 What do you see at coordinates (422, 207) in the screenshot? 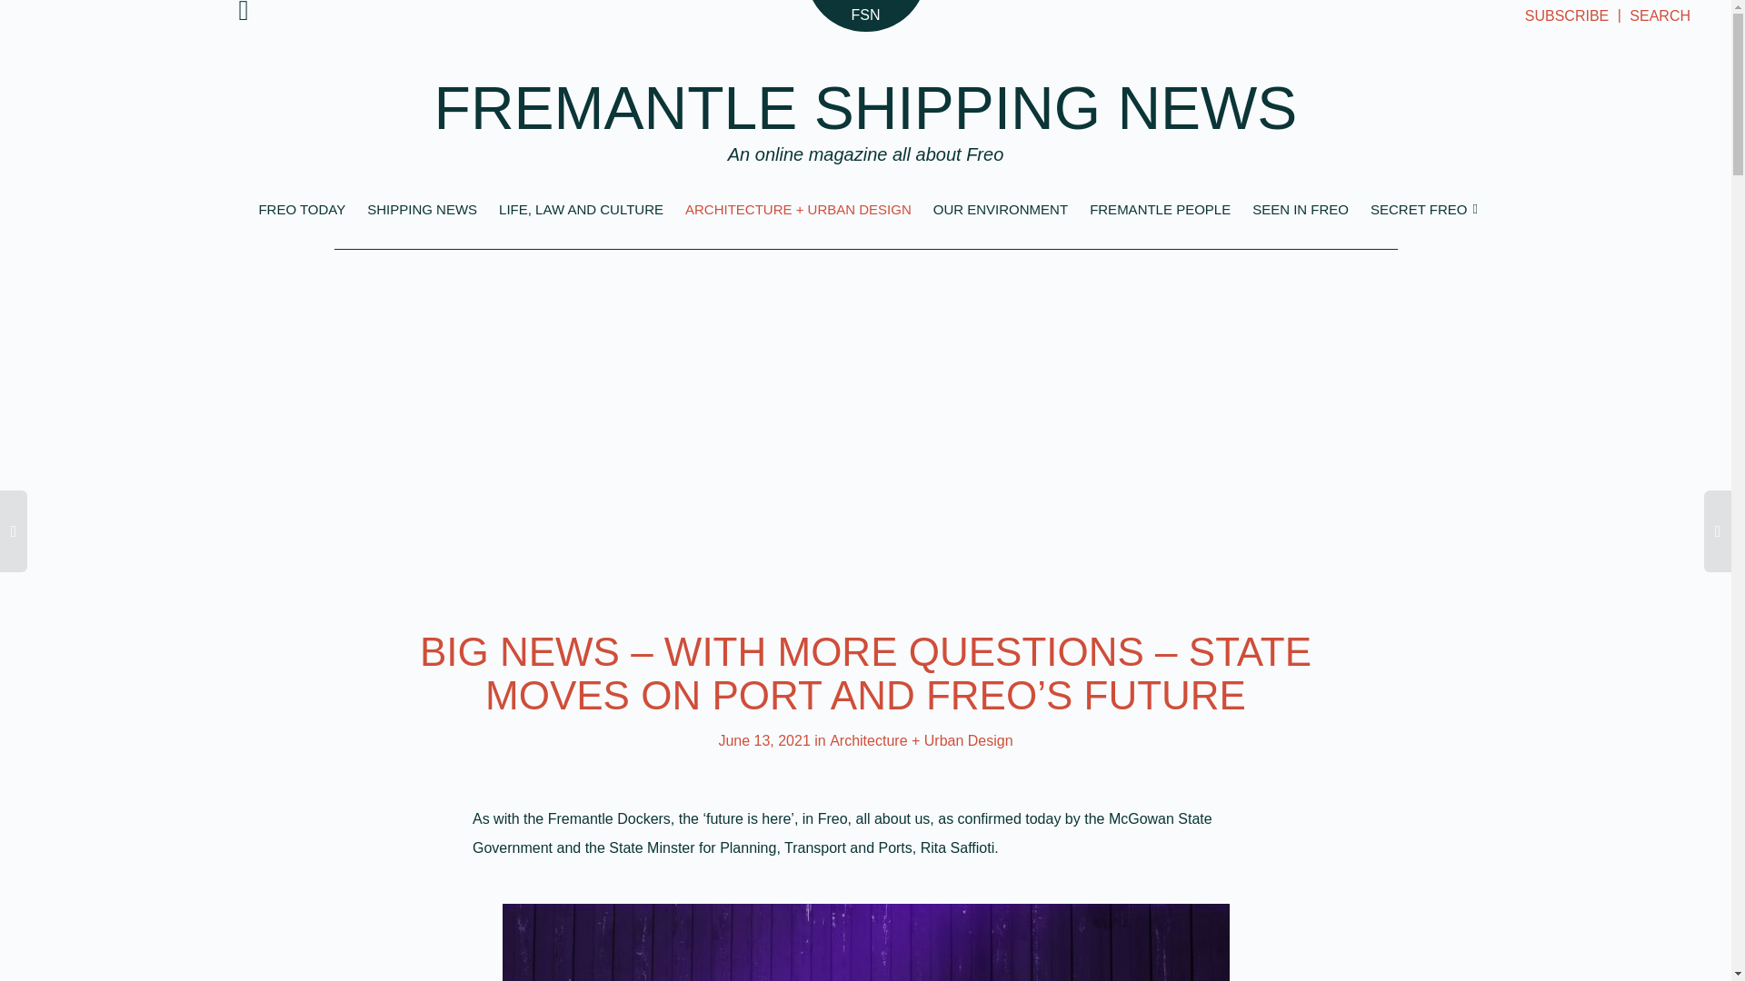
I see `SHIPPING NEWS` at bounding box center [422, 207].